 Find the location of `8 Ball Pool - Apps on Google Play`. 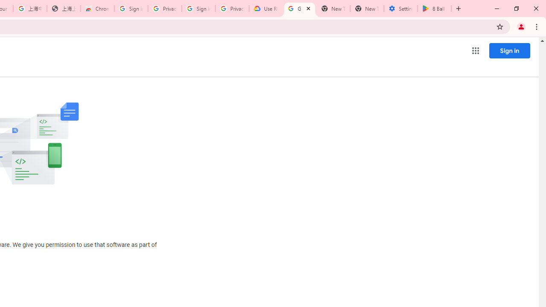

8 Ball Pool - Apps on Google Play is located at coordinates (434, 9).